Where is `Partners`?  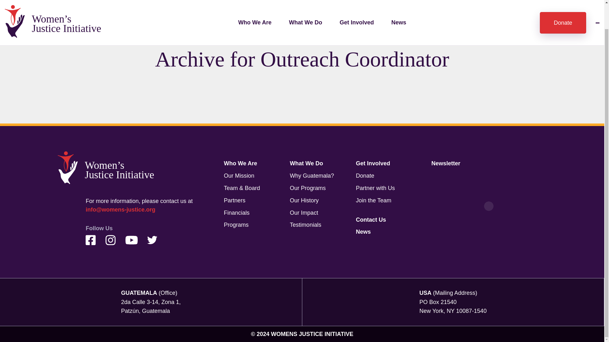
Partners is located at coordinates (235, 200).